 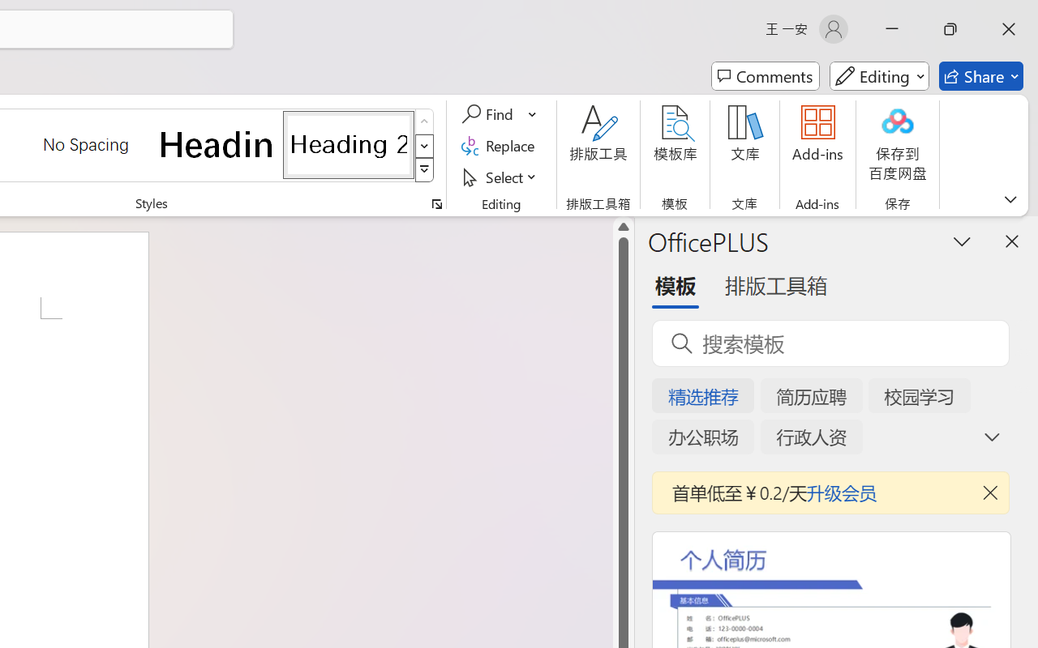 I want to click on Task Pane Options, so click(x=962, y=241).